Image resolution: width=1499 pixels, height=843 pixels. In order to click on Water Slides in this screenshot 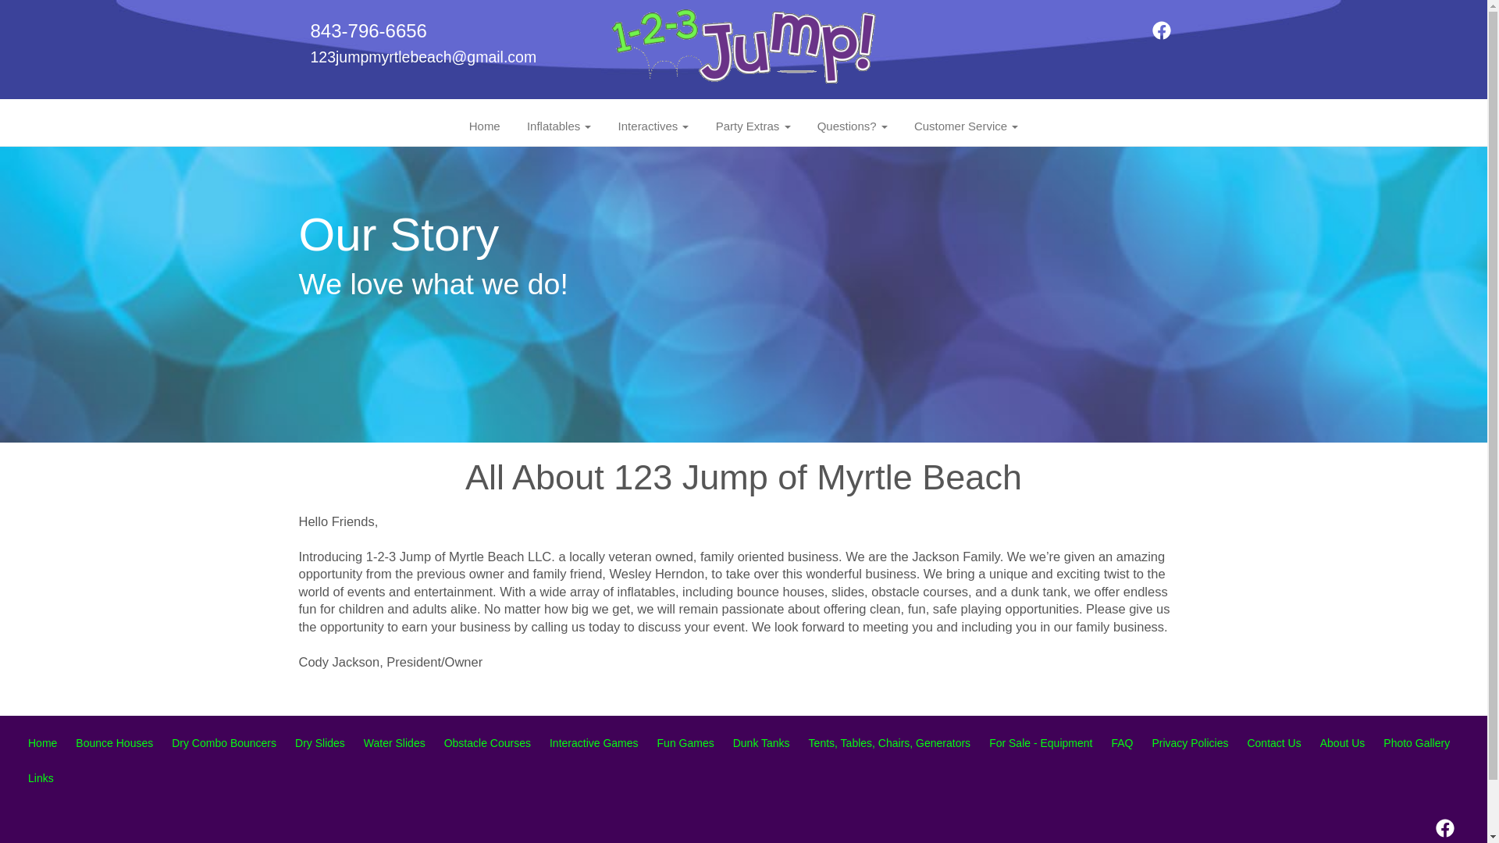, I will do `click(395, 743)`.